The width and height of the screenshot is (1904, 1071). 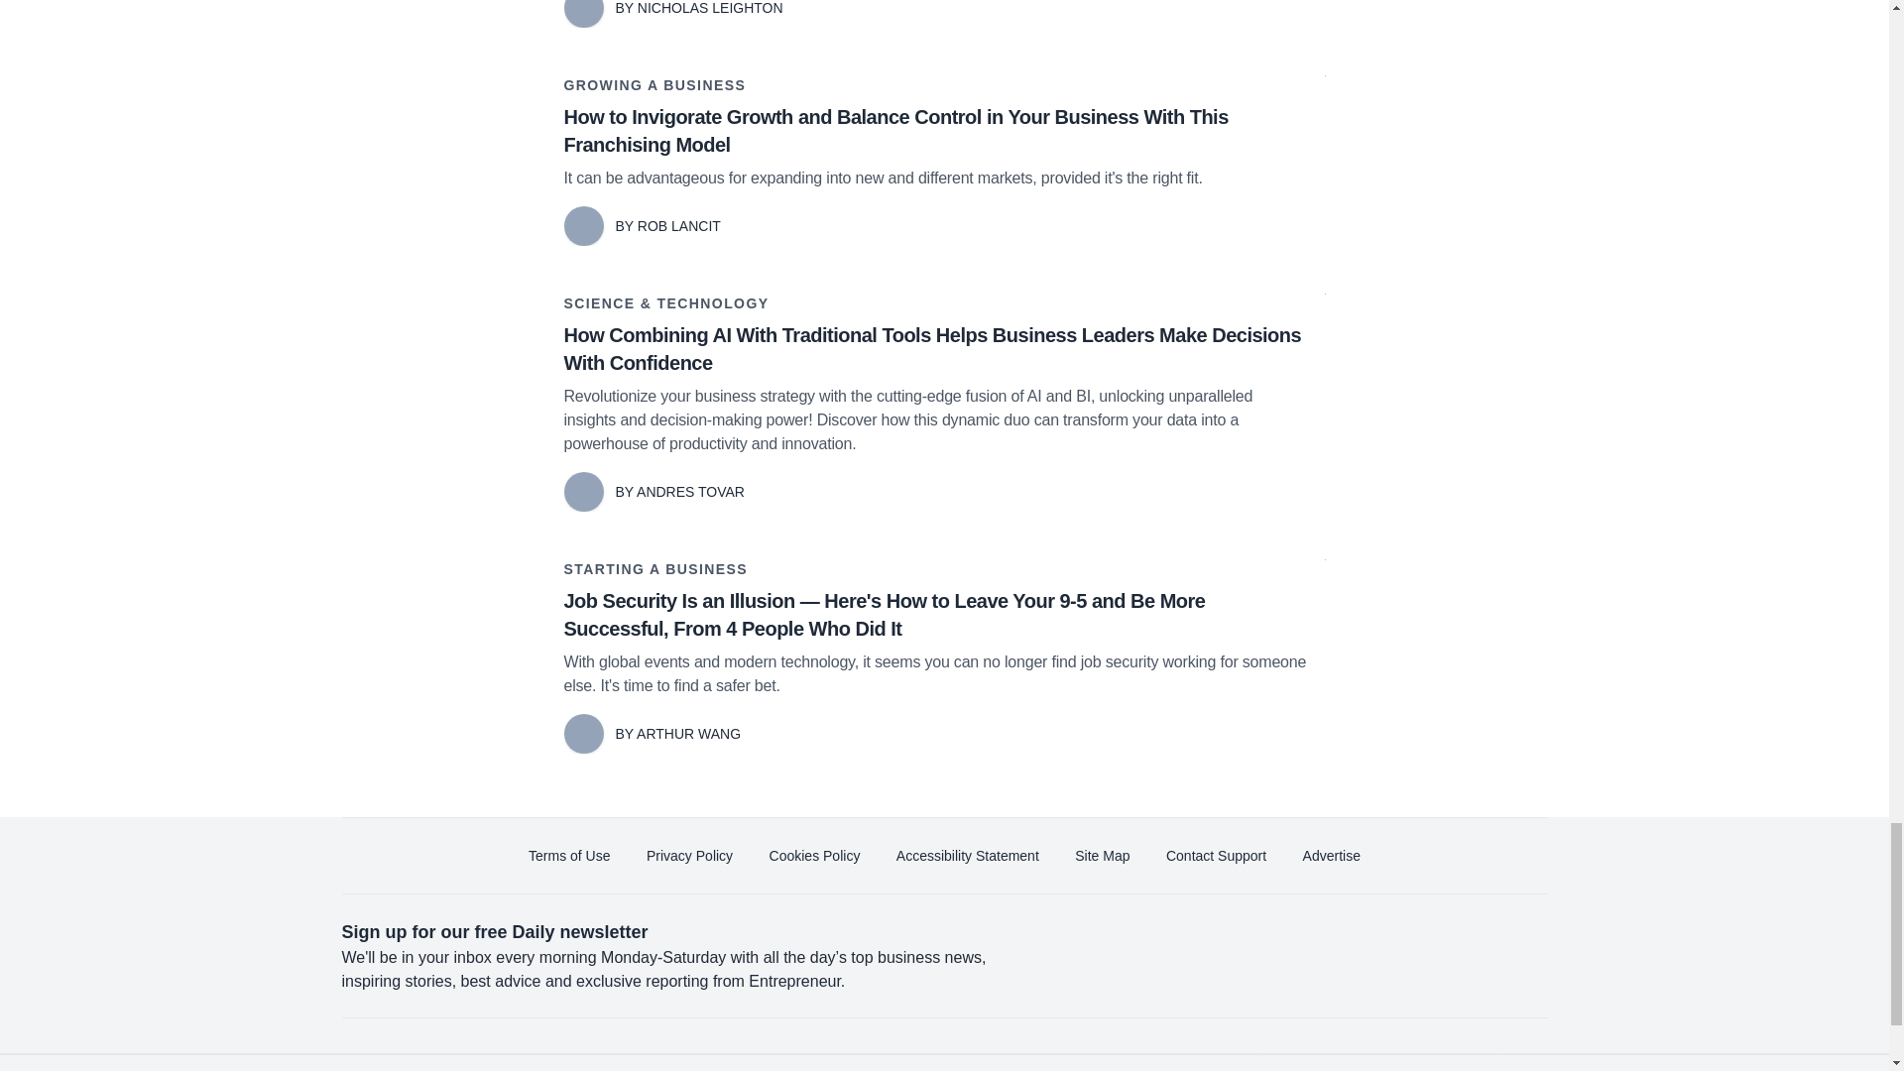 What do you see at coordinates (1411, 1056) in the screenshot?
I see `tiktok` at bounding box center [1411, 1056].